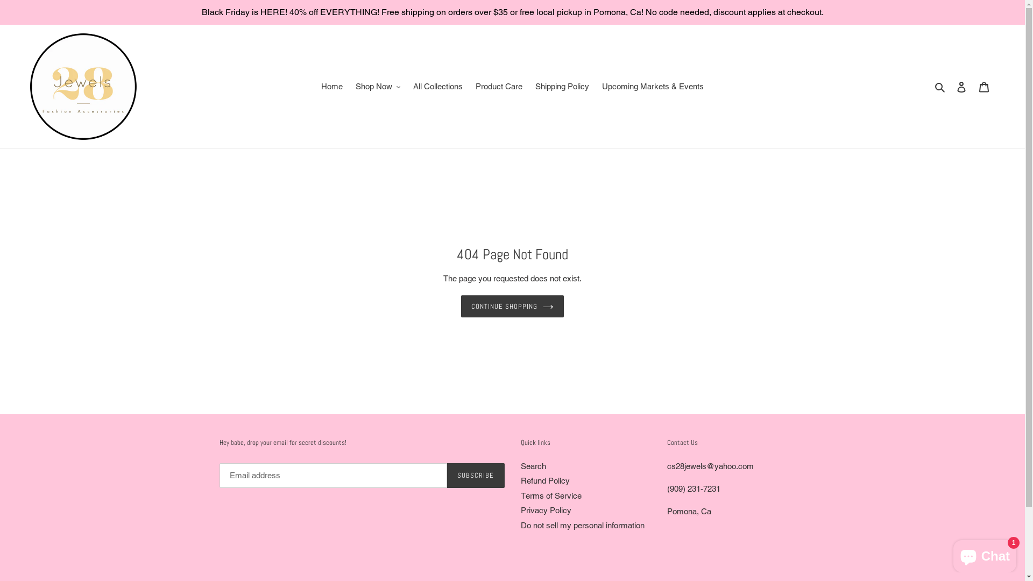 Image resolution: width=1033 pixels, height=581 pixels. What do you see at coordinates (438, 87) in the screenshot?
I see `All Collections` at bounding box center [438, 87].